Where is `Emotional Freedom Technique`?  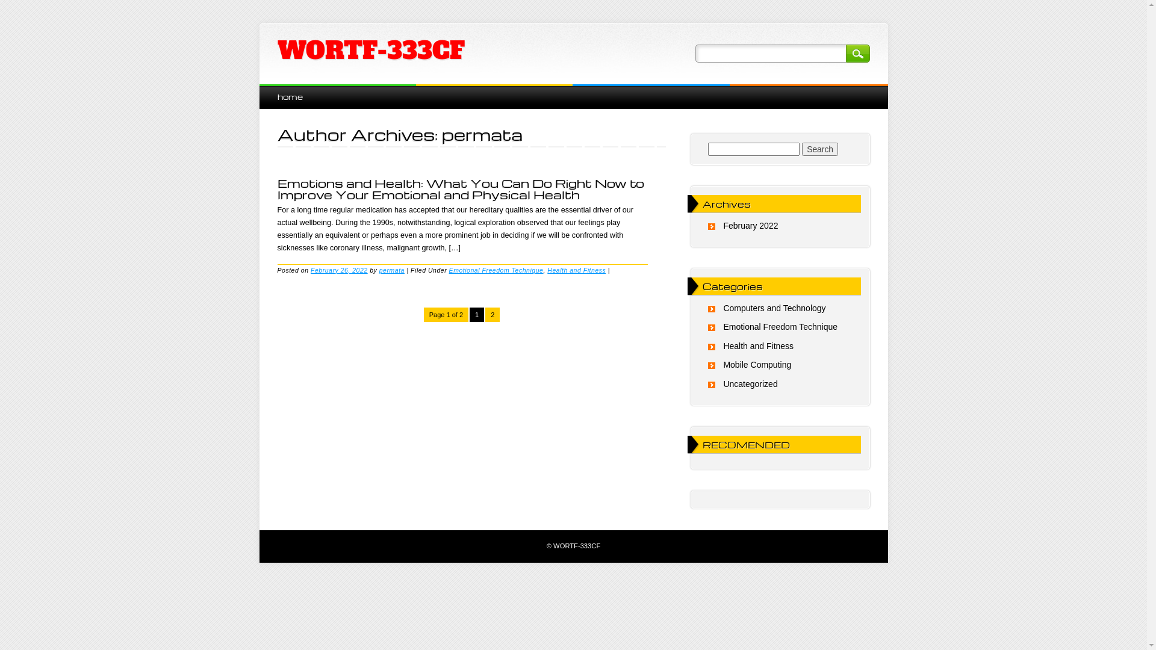 Emotional Freedom Technique is located at coordinates (496, 270).